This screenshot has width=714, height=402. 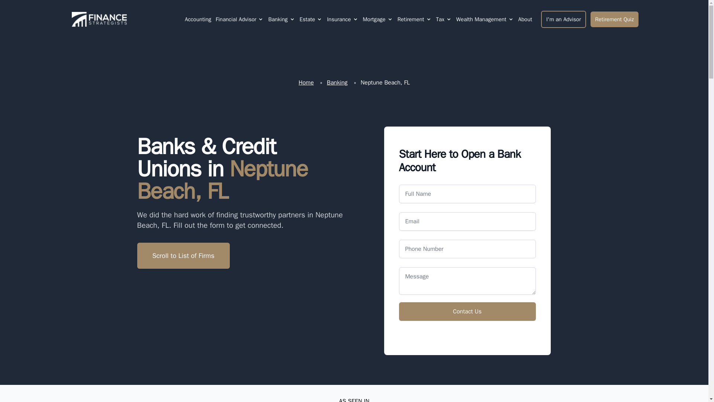 I want to click on Finance Strategists, so click(x=97, y=19).